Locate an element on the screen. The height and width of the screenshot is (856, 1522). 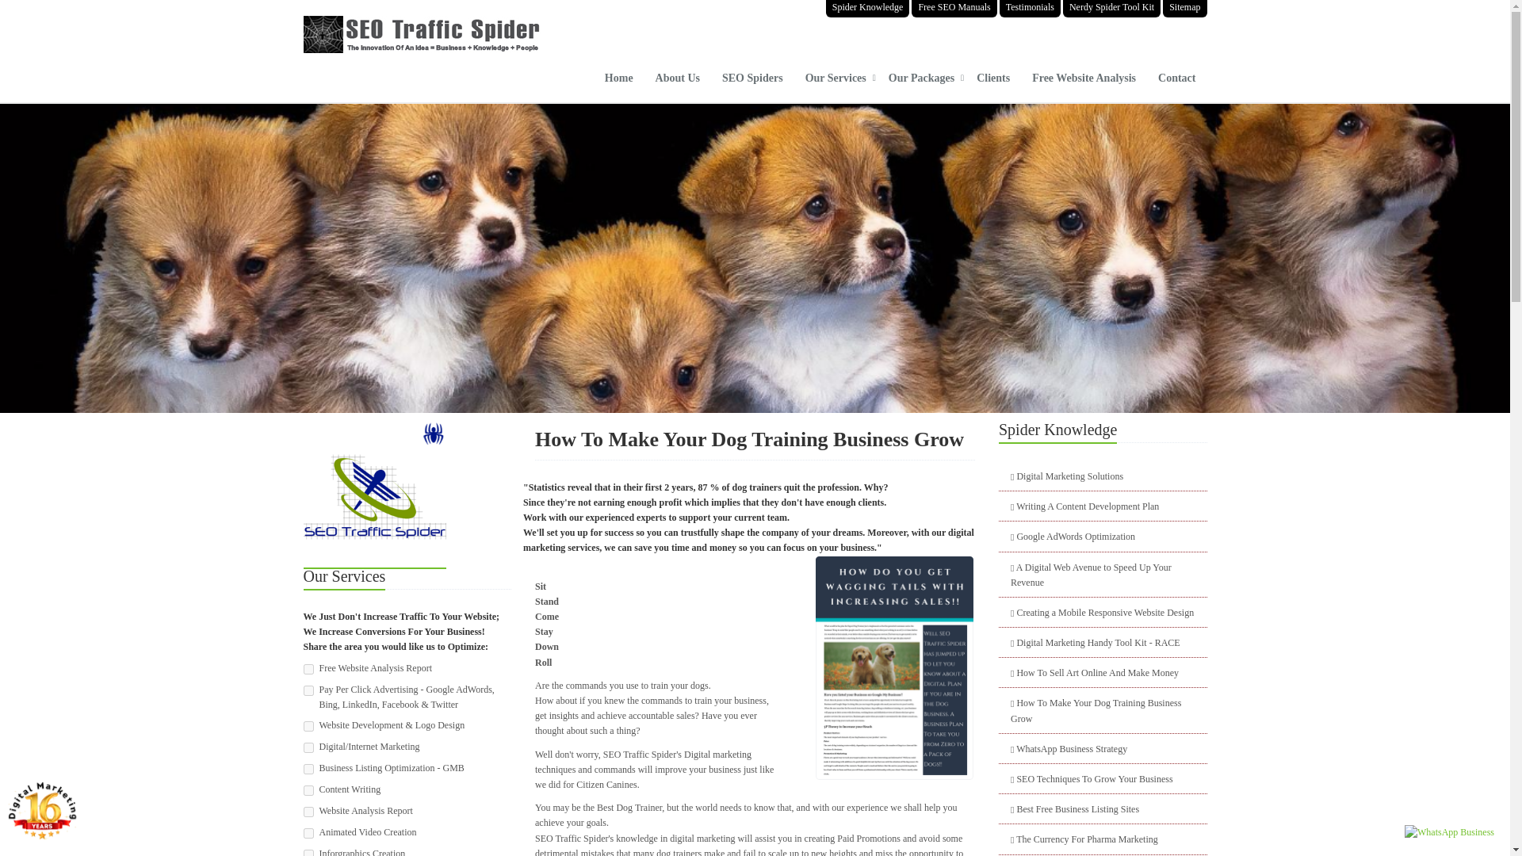
Animated Video Creation is located at coordinates (308, 834).